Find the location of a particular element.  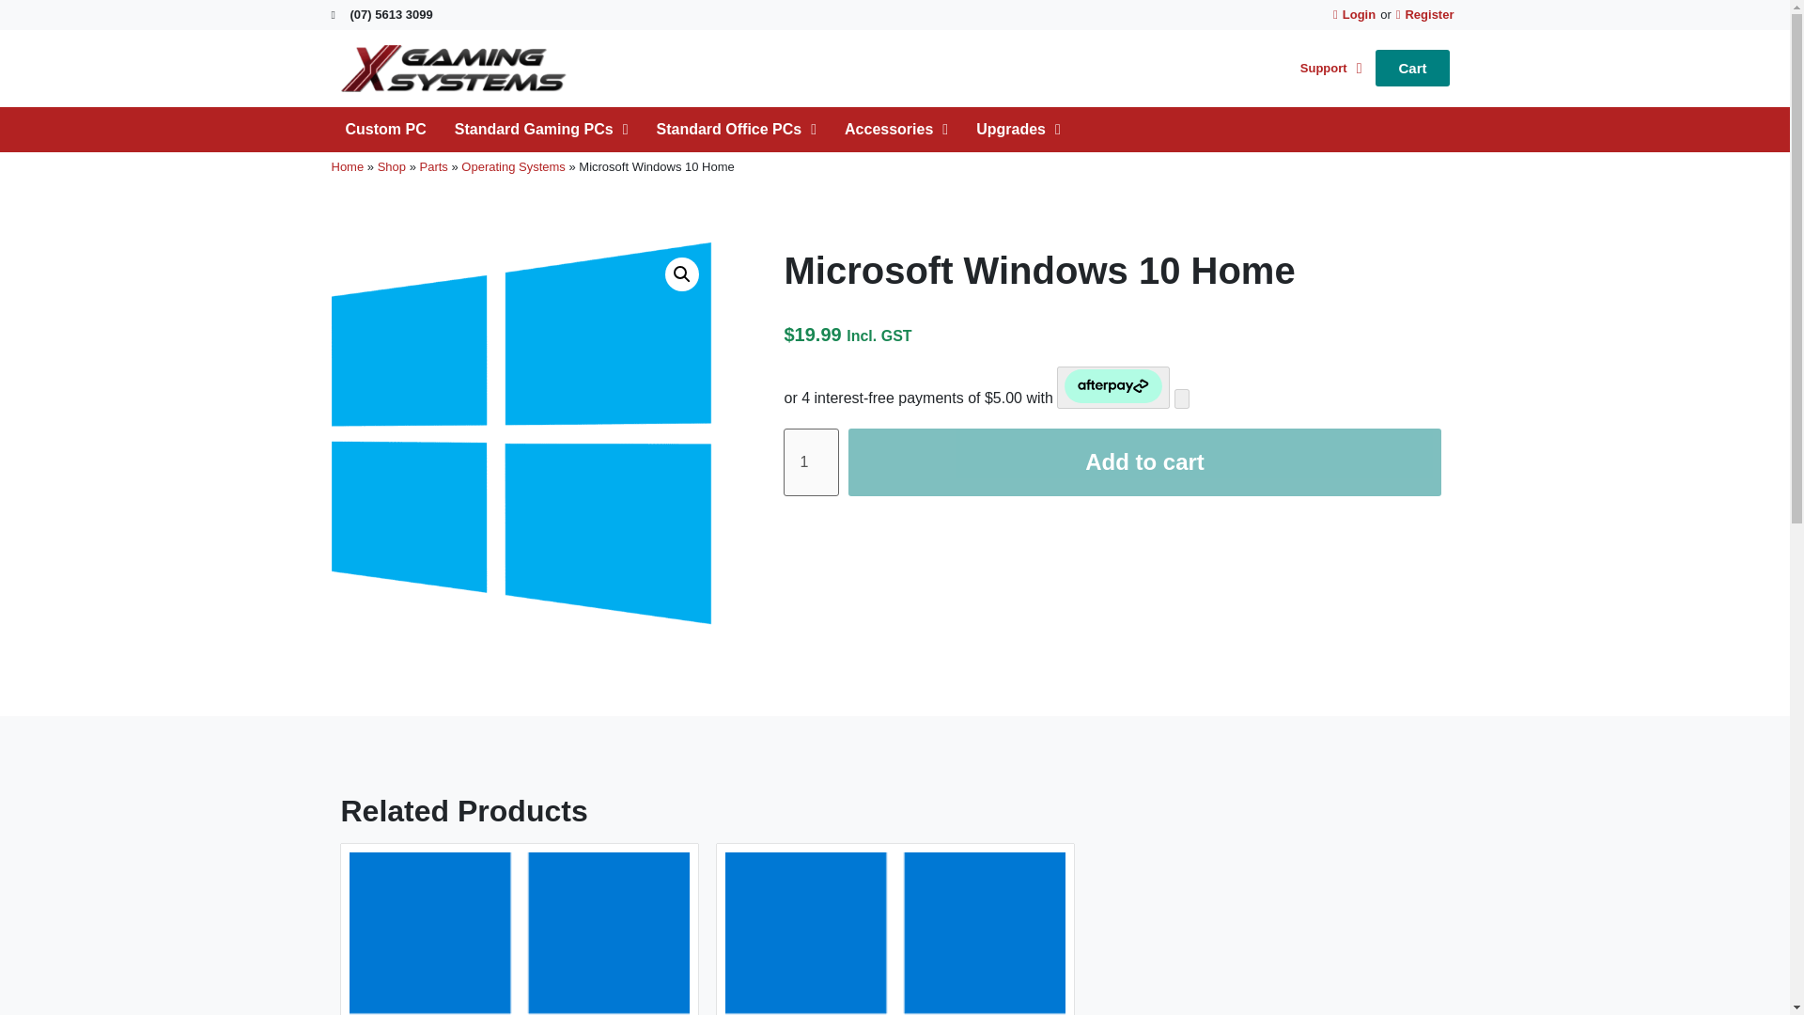

Support is located at coordinates (1330, 68).